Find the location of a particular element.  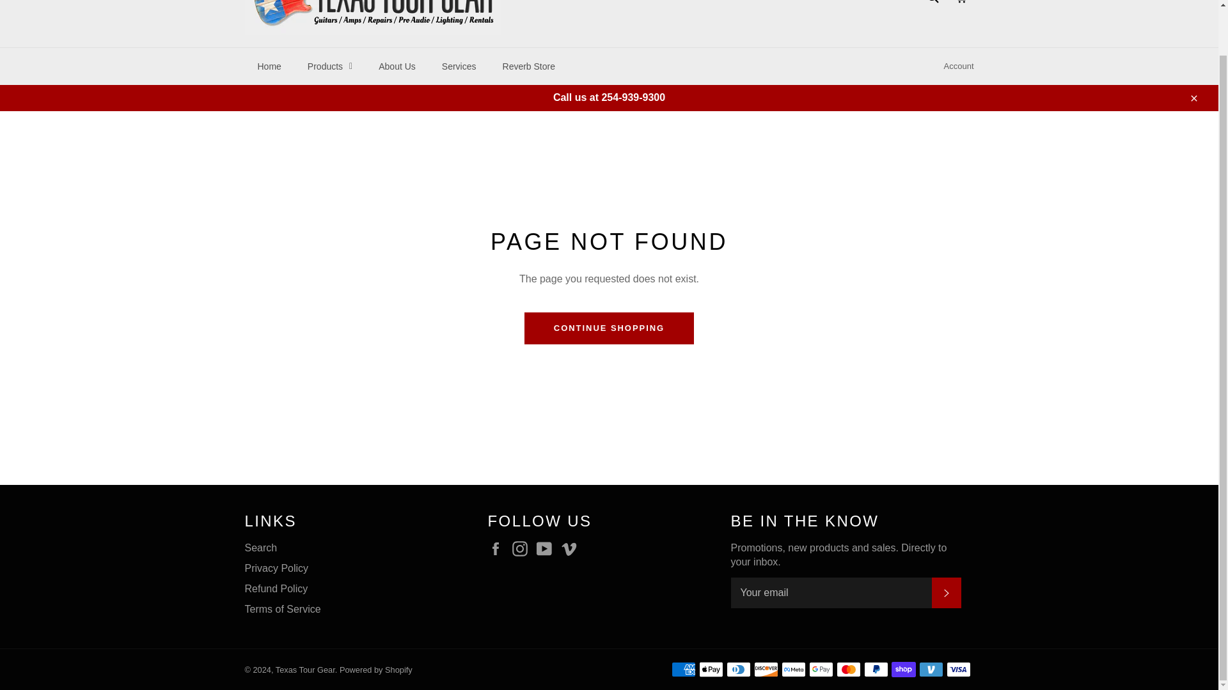

Texas Tour Gear on Facebook is located at coordinates (498, 548).